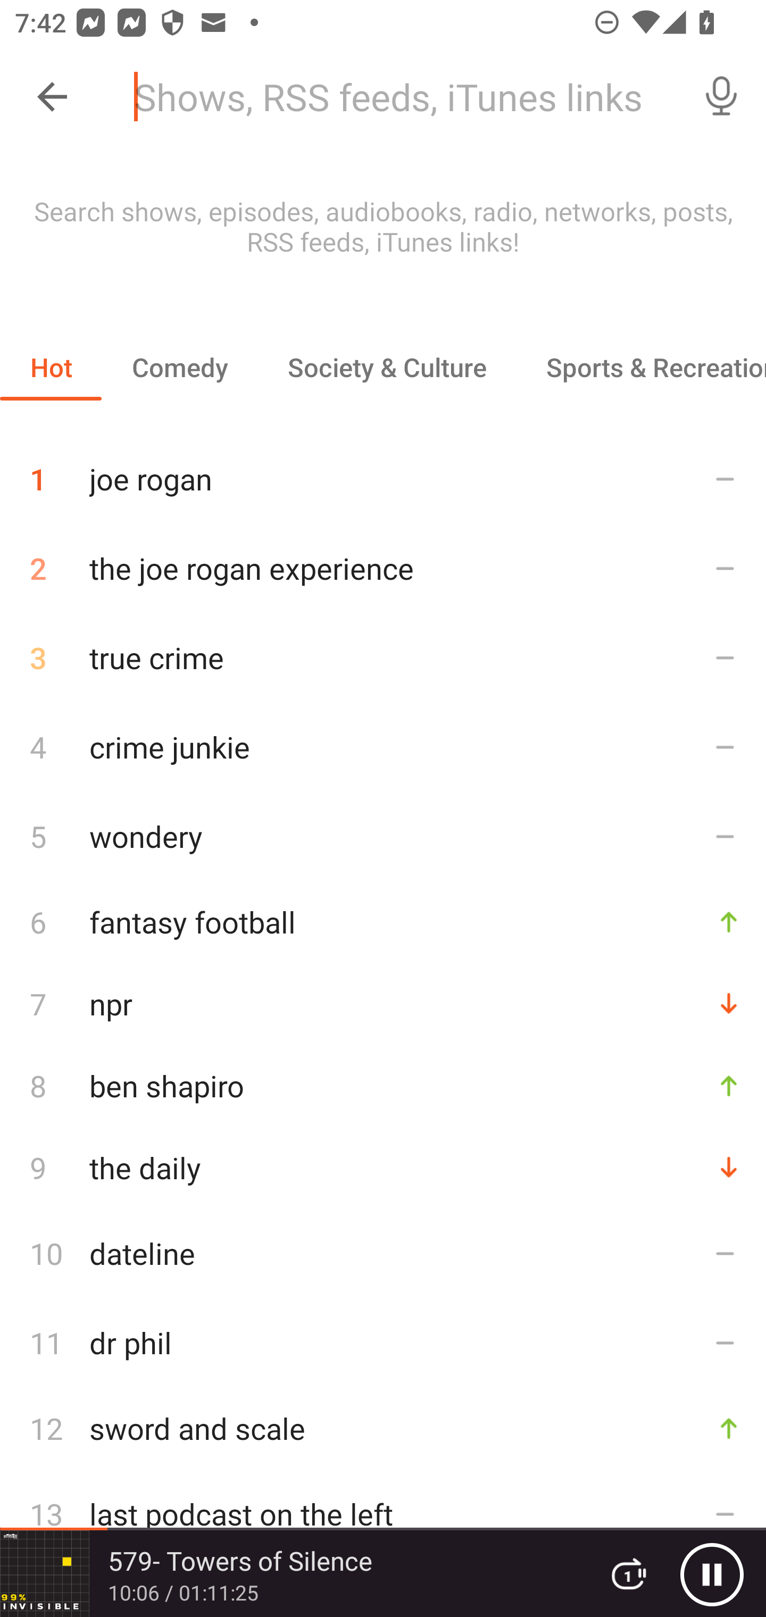 The image size is (766, 1617). I want to click on 1 joe rogan, so click(383, 471).